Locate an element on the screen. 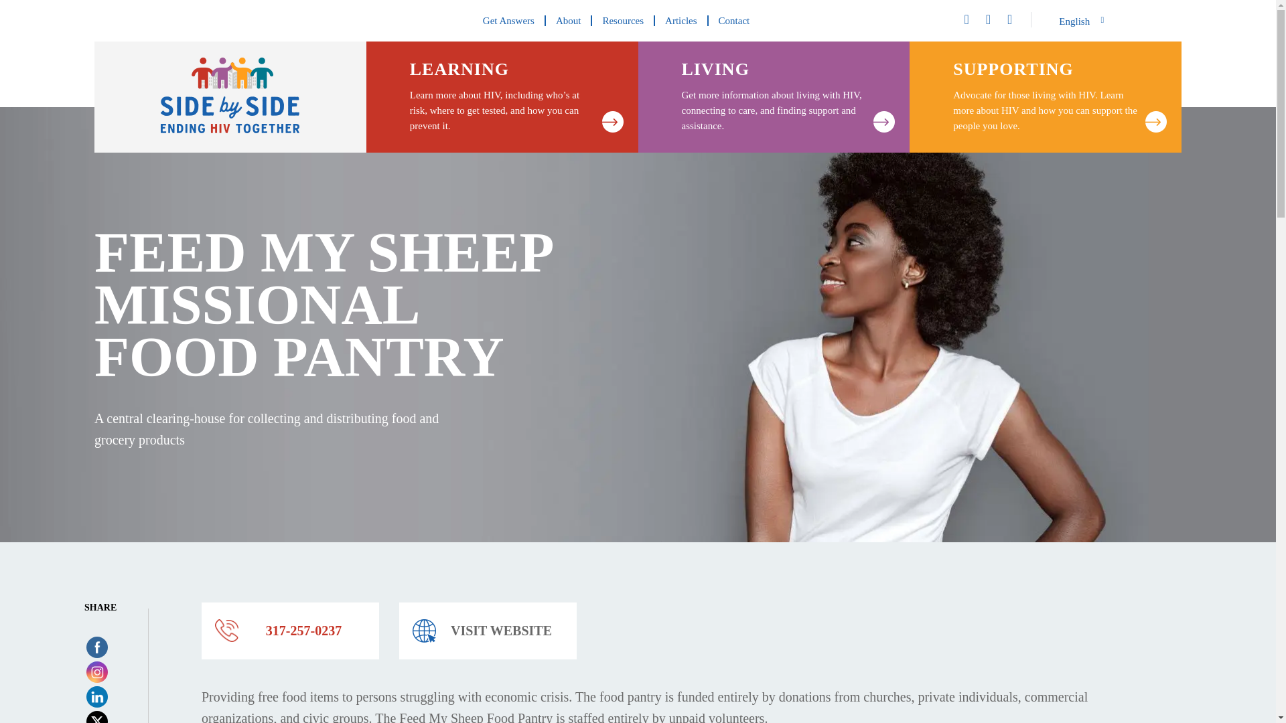  Twitter is located at coordinates (96, 720).